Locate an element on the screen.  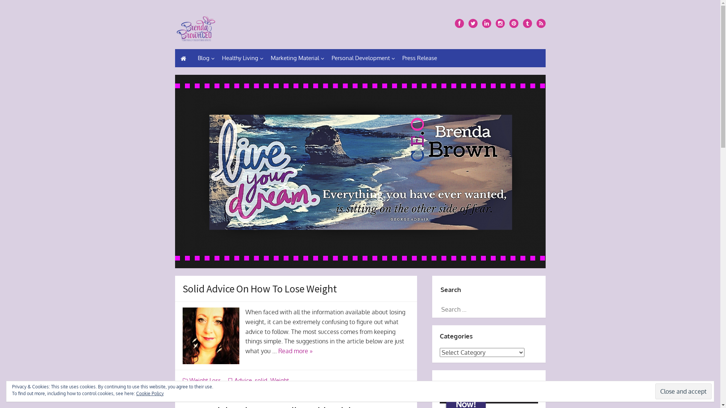
Marketing Material is located at coordinates (296, 58).